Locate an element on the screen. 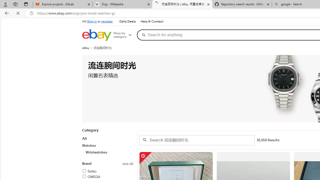 This screenshot has height=180, width=320. Daily Deals is located at coordinates (127, 21).